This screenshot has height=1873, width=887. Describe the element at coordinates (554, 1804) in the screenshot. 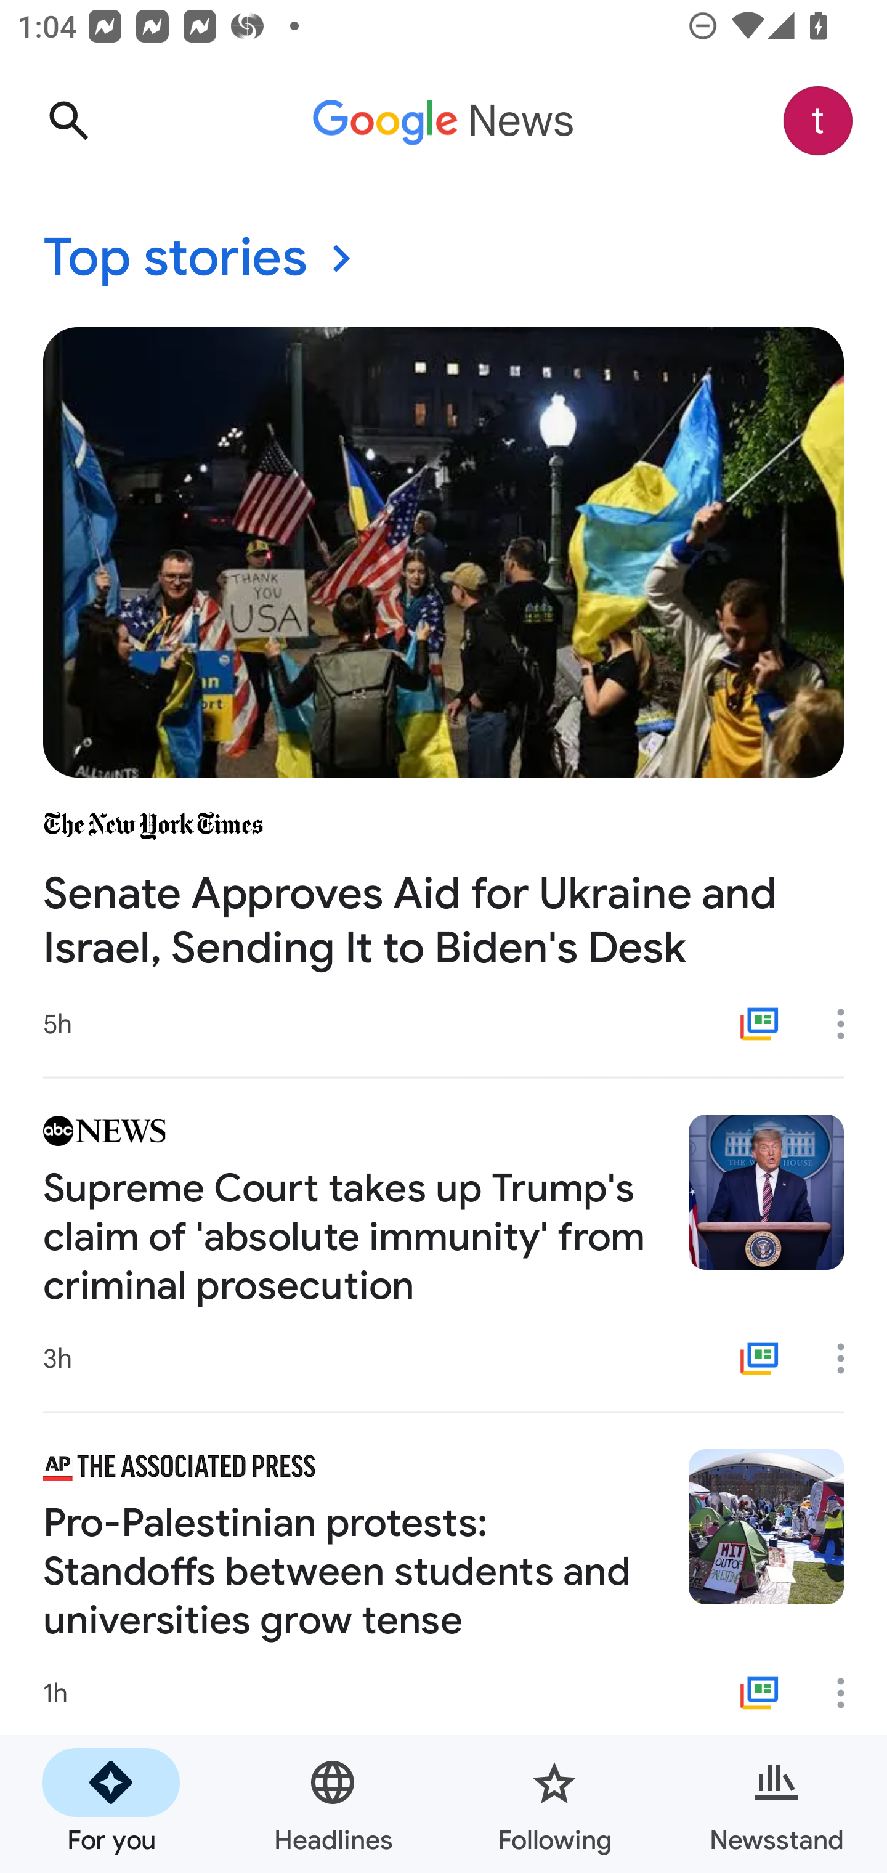

I see `Following` at that location.